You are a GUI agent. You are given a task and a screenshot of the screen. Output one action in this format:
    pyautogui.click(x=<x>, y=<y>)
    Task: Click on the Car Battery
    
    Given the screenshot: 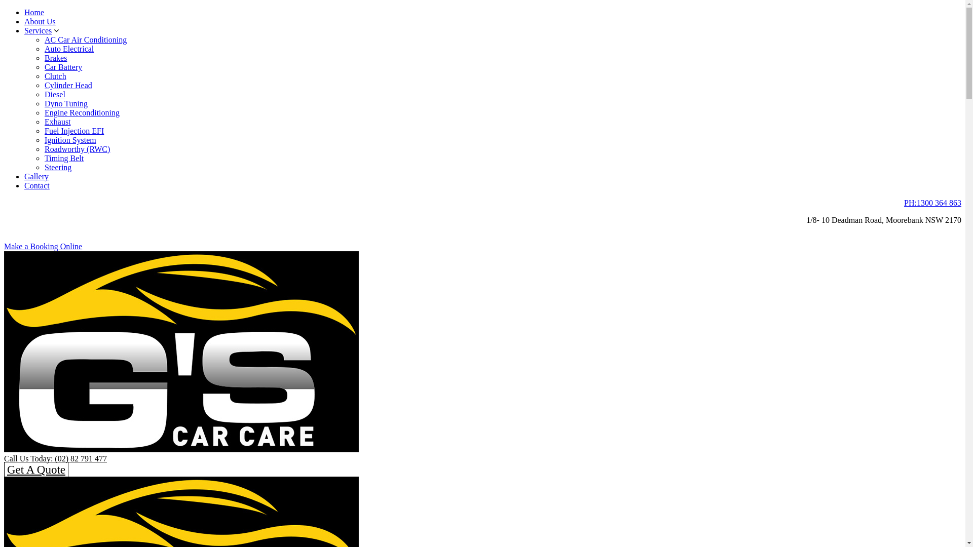 What is the action you would take?
    pyautogui.click(x=63, y=67)
    